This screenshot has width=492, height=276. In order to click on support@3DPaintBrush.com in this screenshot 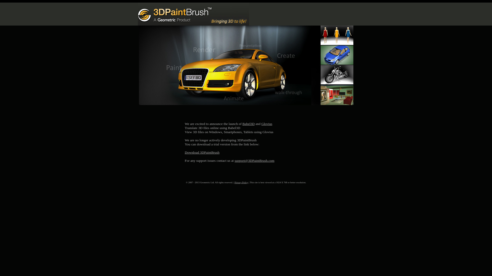, I will do `click(254, 160)`.